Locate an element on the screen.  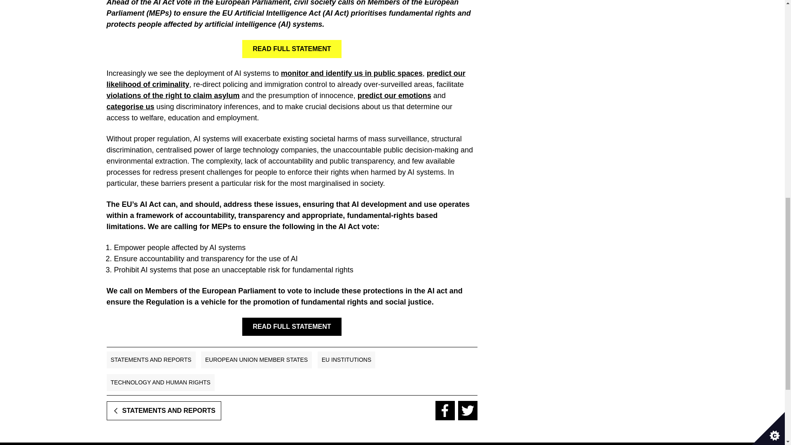
Share on Twitter is located at coordinates (468, 410).